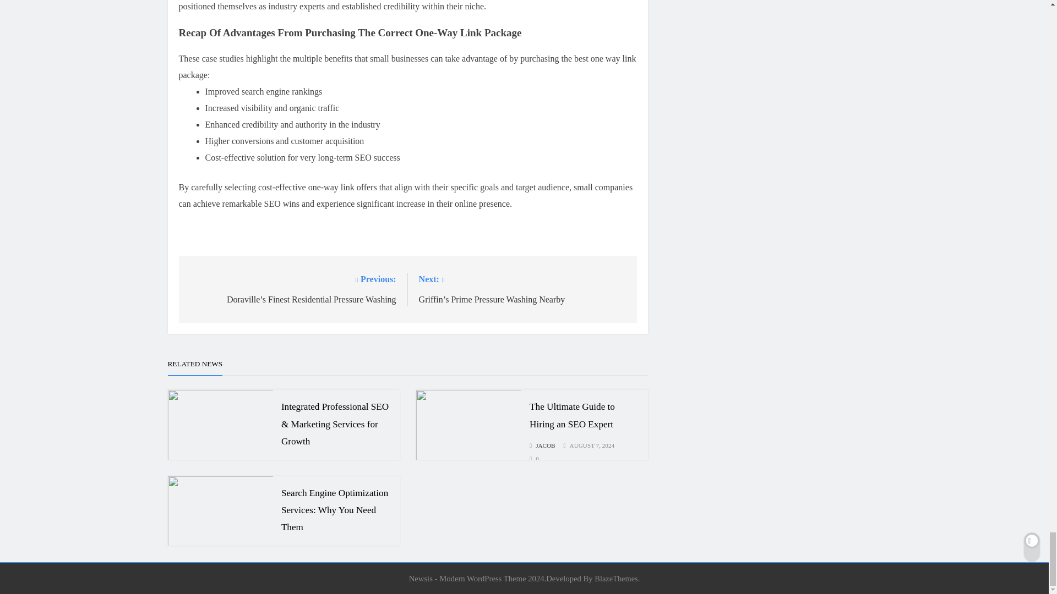 Image resolution: width=1057 pixels, height=594 pixels. What do you see at coordinates (542, 446) in the screenshot?
I see `JACOB` at bounding box center [542, 446].